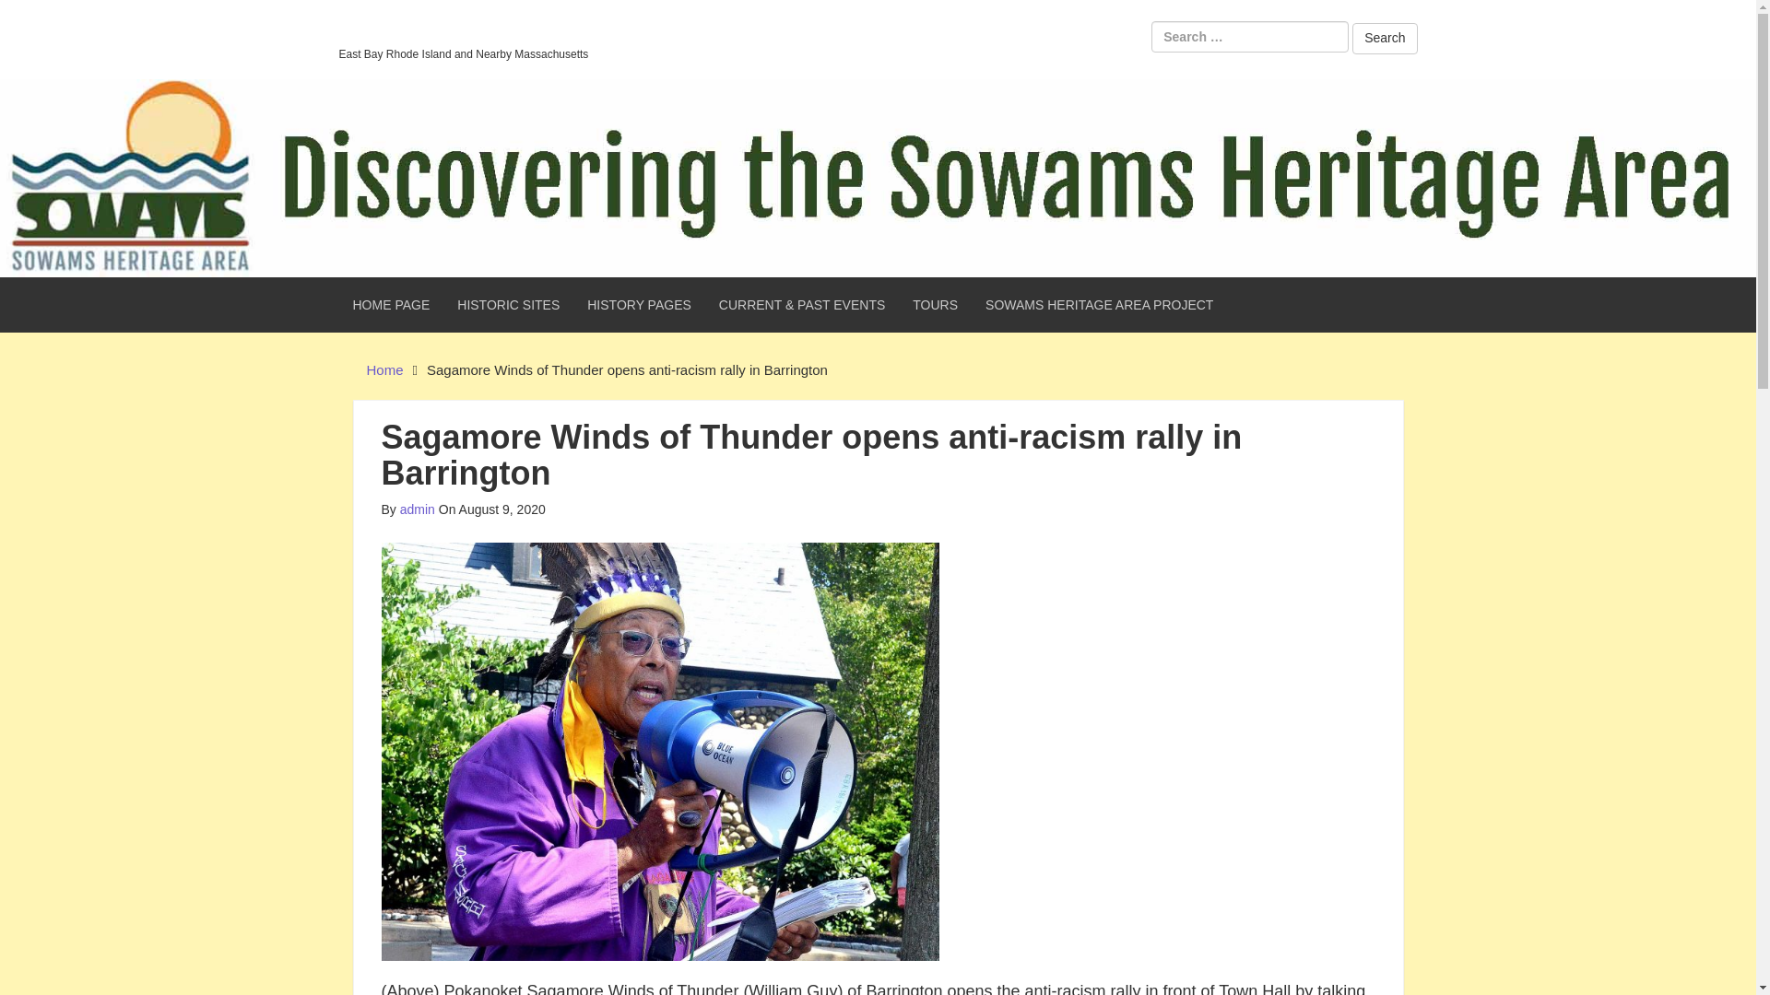 The height and width of the screenshot is (995, 1770). Describe the element at coordinates (417, 509) in the screenshot. I see `admin` at that location.